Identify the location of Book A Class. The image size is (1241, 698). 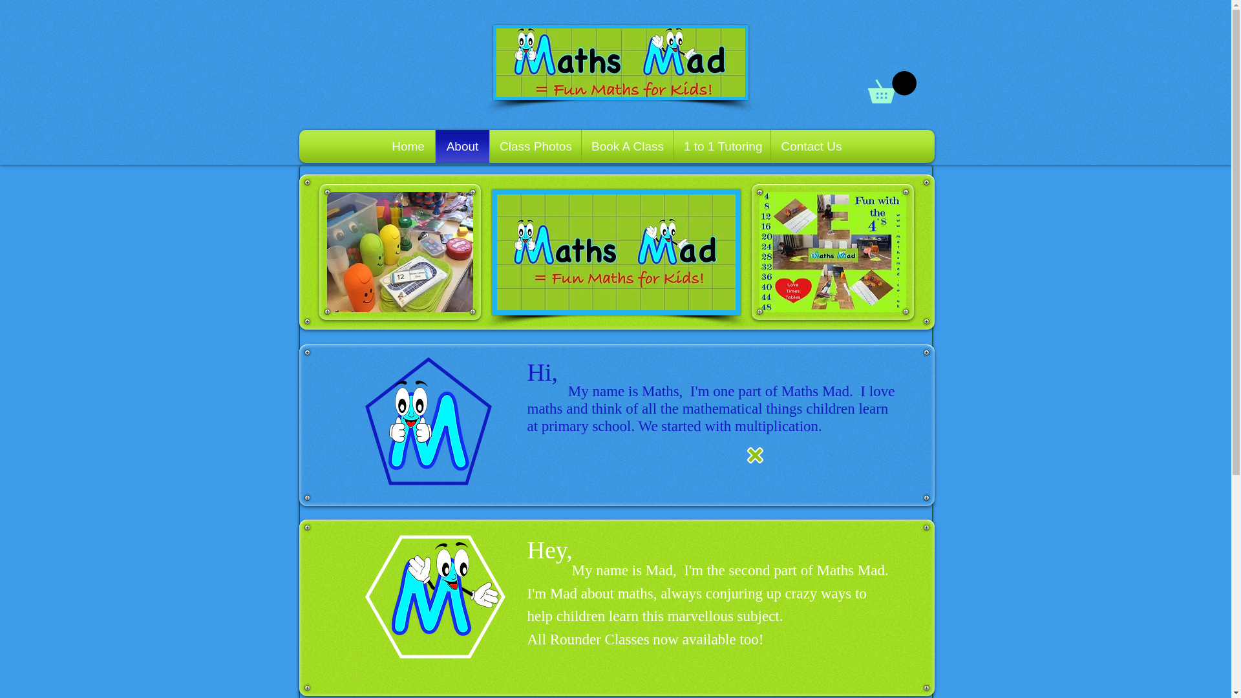
(627, 146).